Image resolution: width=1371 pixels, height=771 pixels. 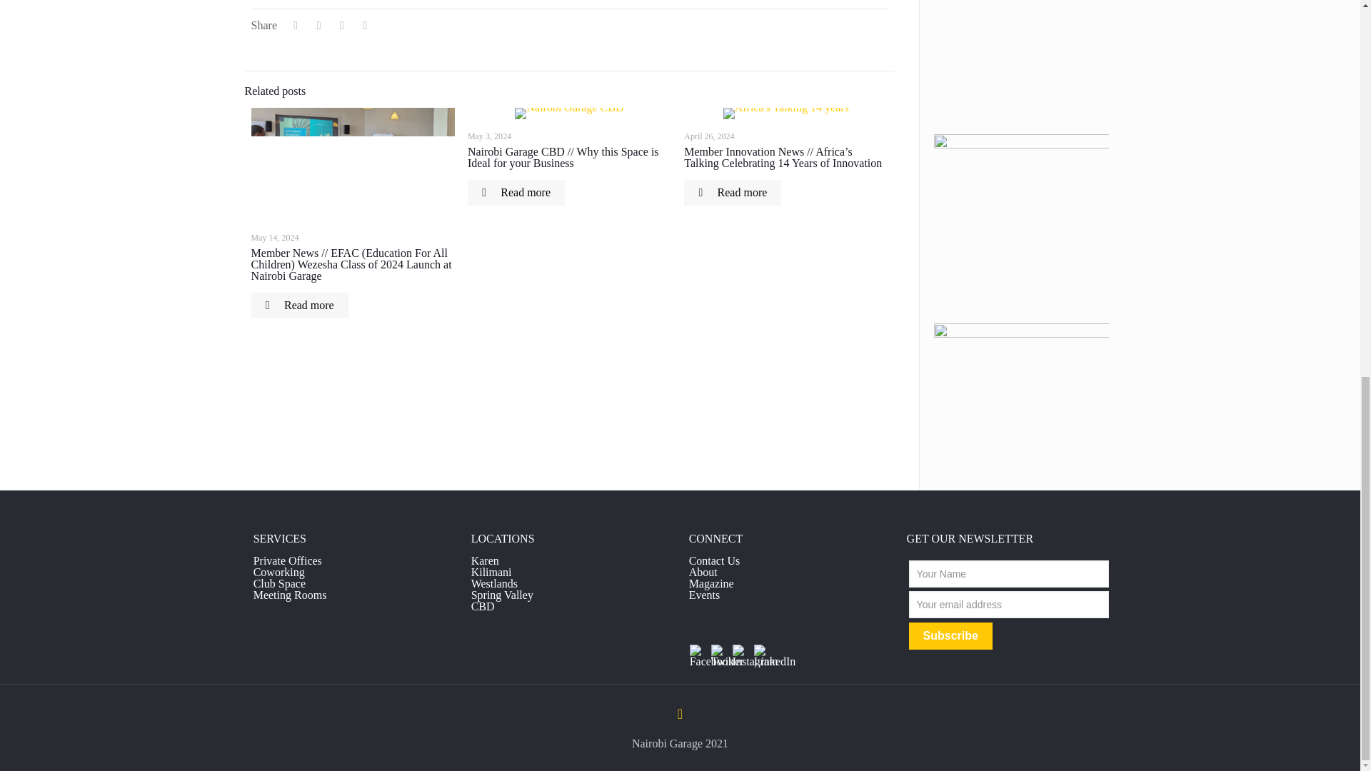 I want to click on Twitter, so click(x=720, y=652).